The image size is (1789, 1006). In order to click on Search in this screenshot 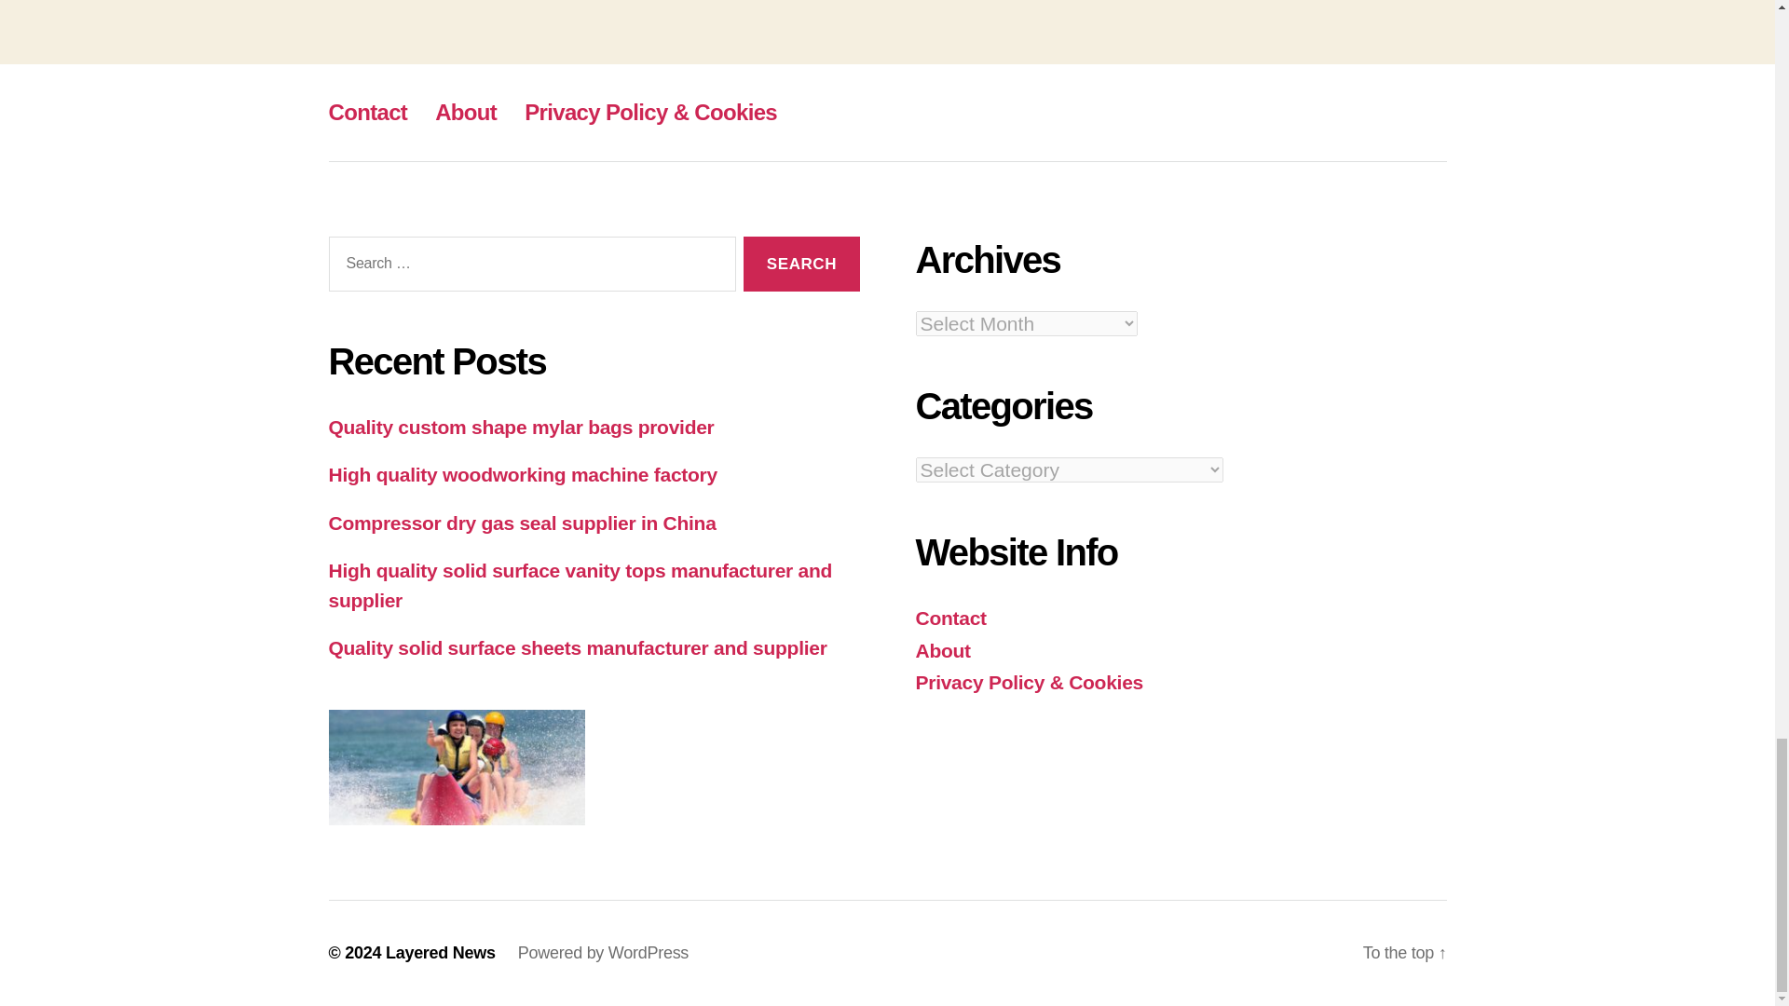, I will do `click(801, 264)`.